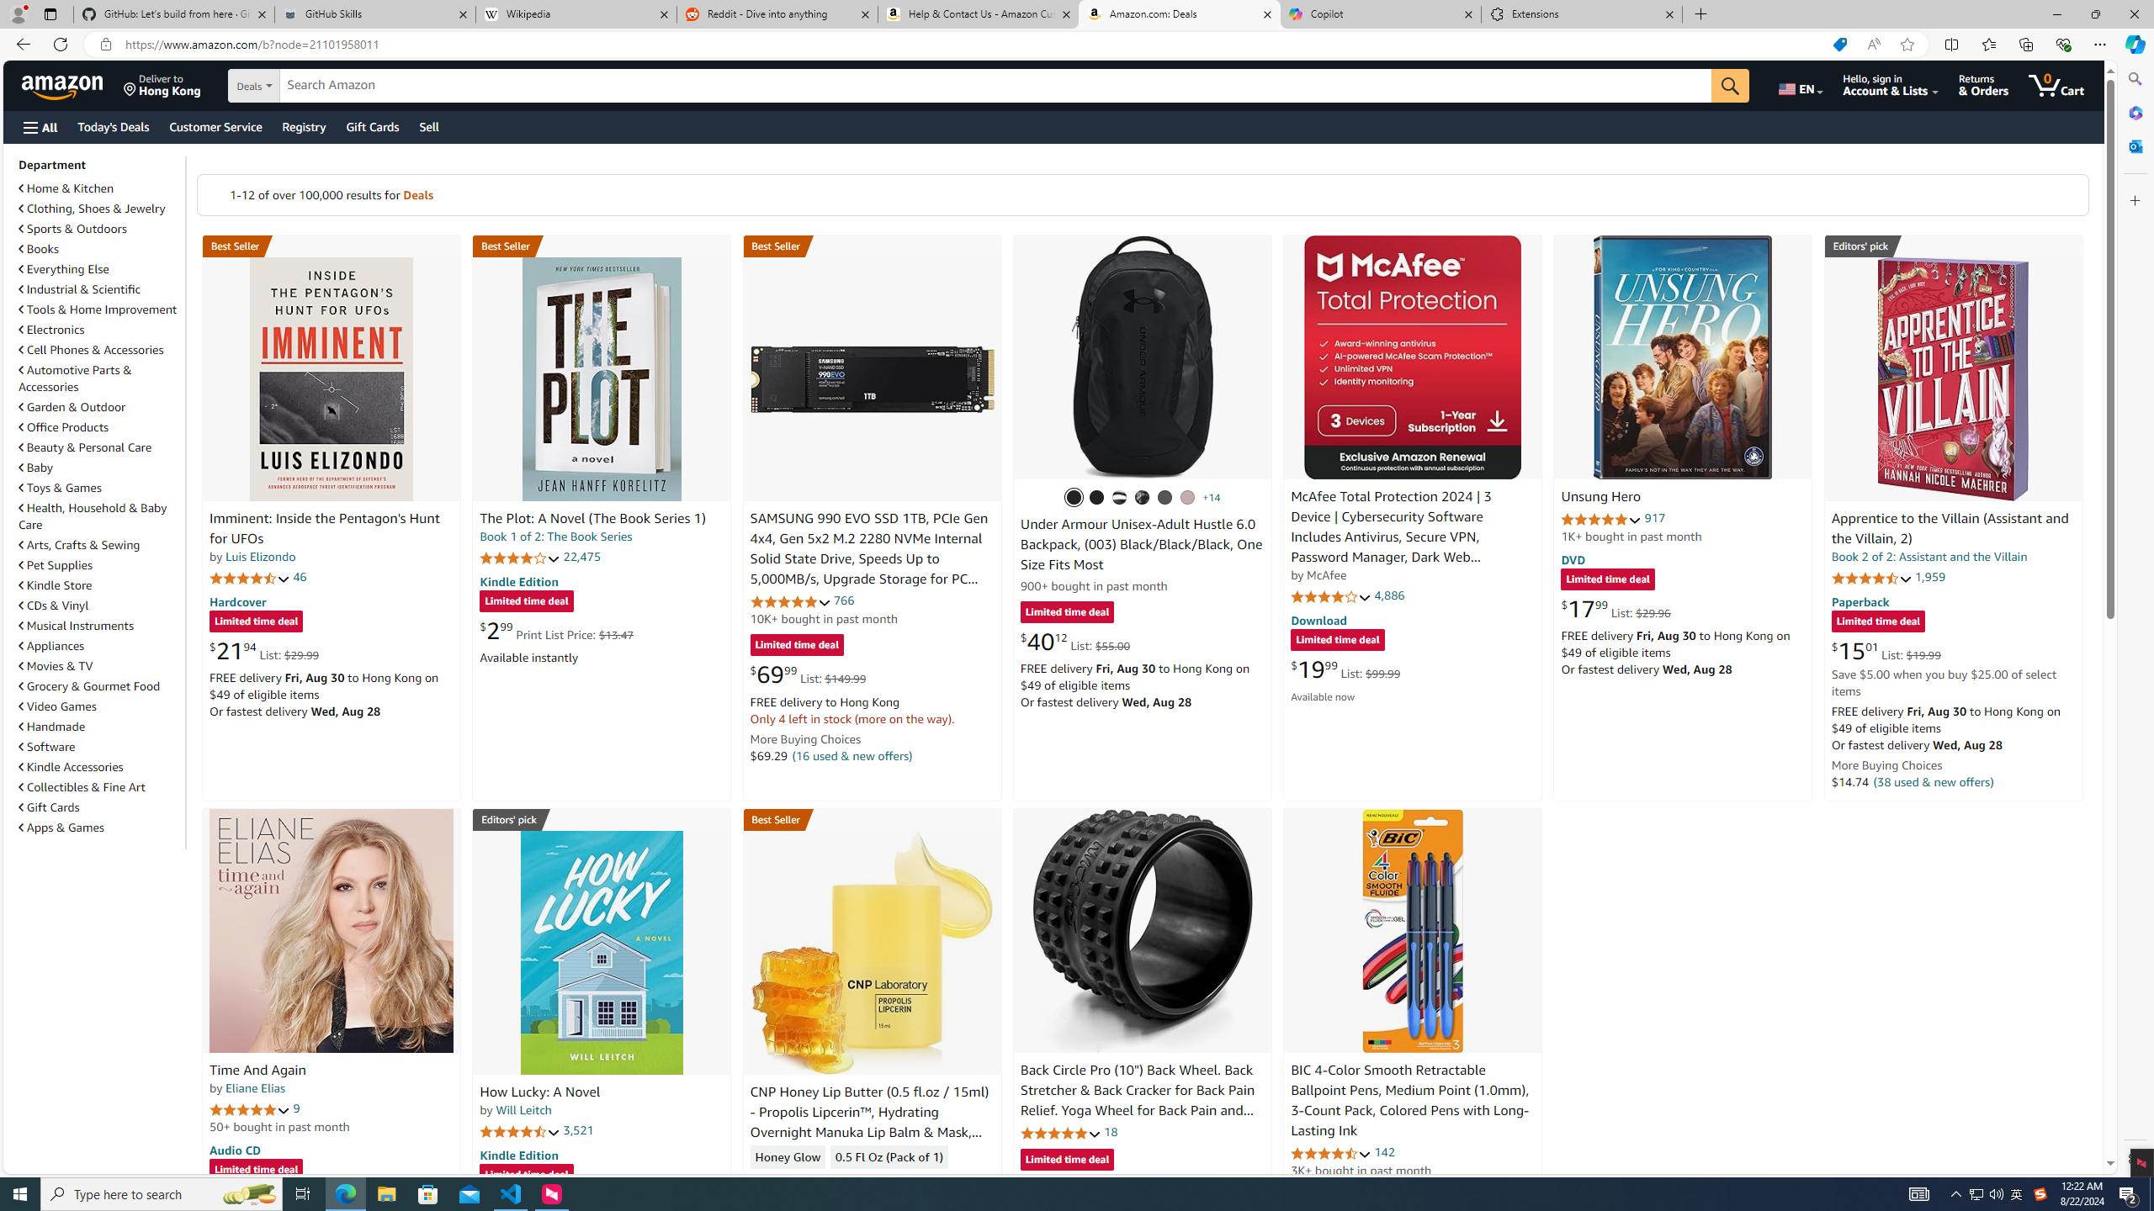 This screenshot has width=2154, height=1211. Describe the element at coordinates (91, 686) in the screenshot. I see `Grocery & Gourmet Food` at that location.